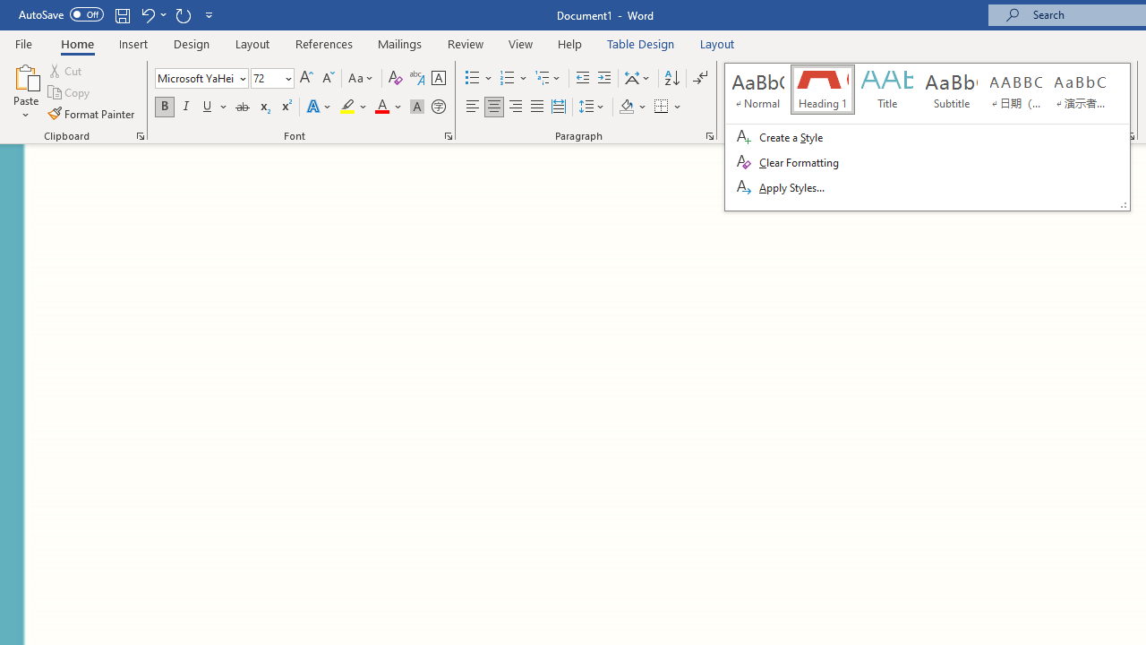 The width and height of the screenshot is (1146, 645). Describe the element at coordinates (549, 79) in the screenshot. I see `Multilevel List` at that location.